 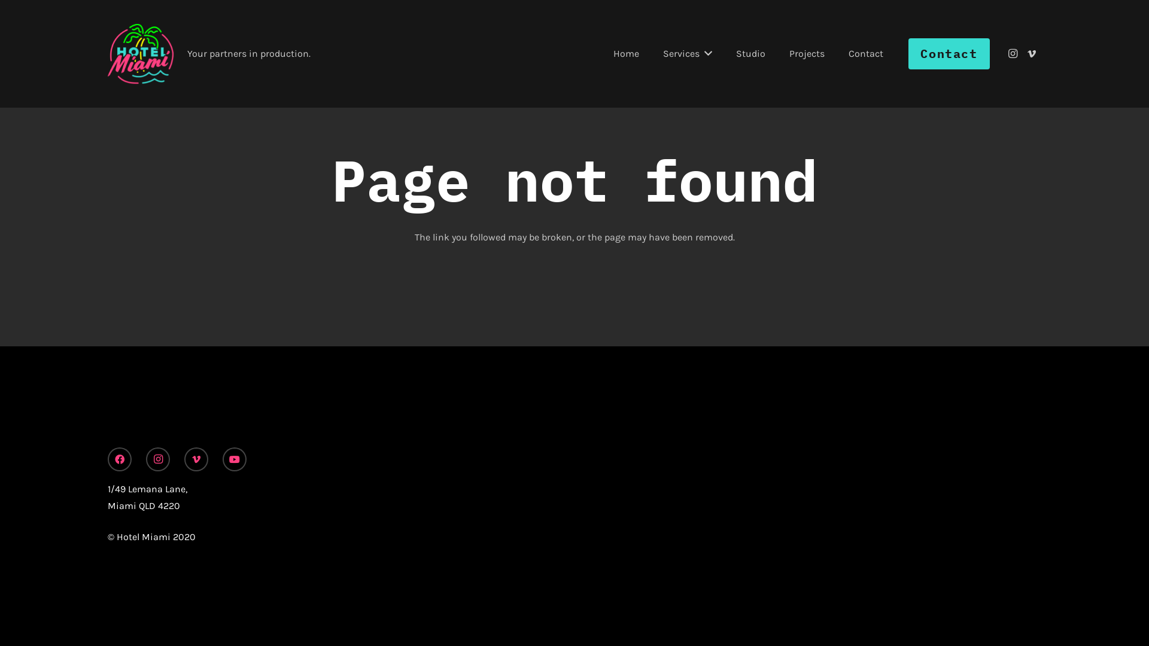 I want to click on Vimeo, so click(x=1032, y=54).